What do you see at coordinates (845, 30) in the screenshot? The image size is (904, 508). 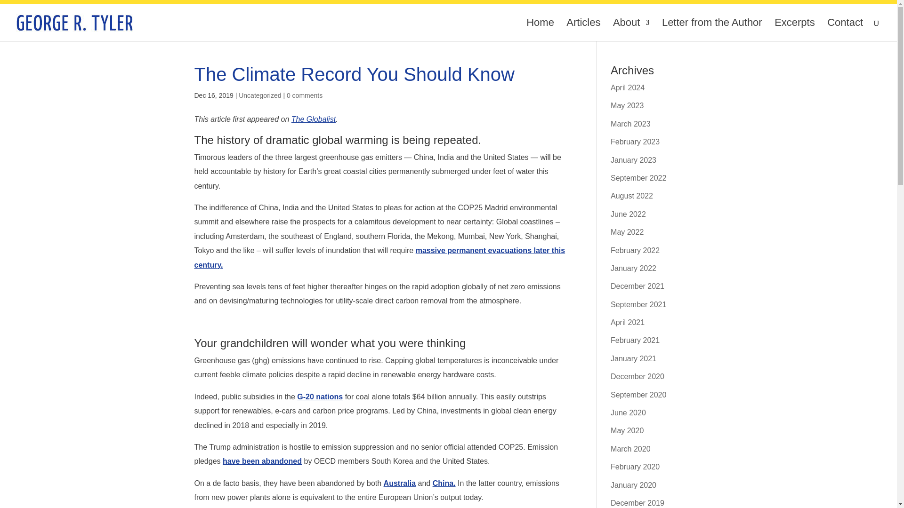 I see `Contact` at bounding box center [845, 30].